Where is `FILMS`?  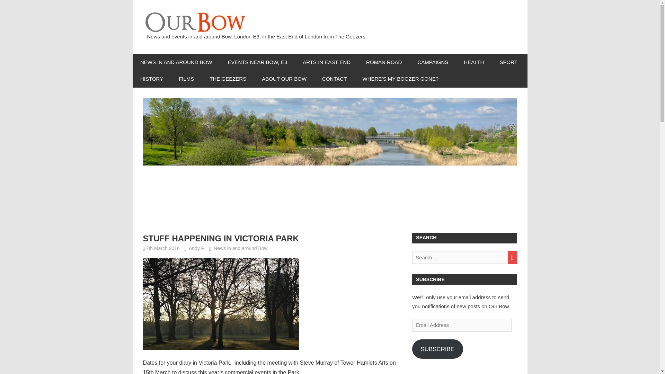
FILMS is located at coordinates (186, 79).